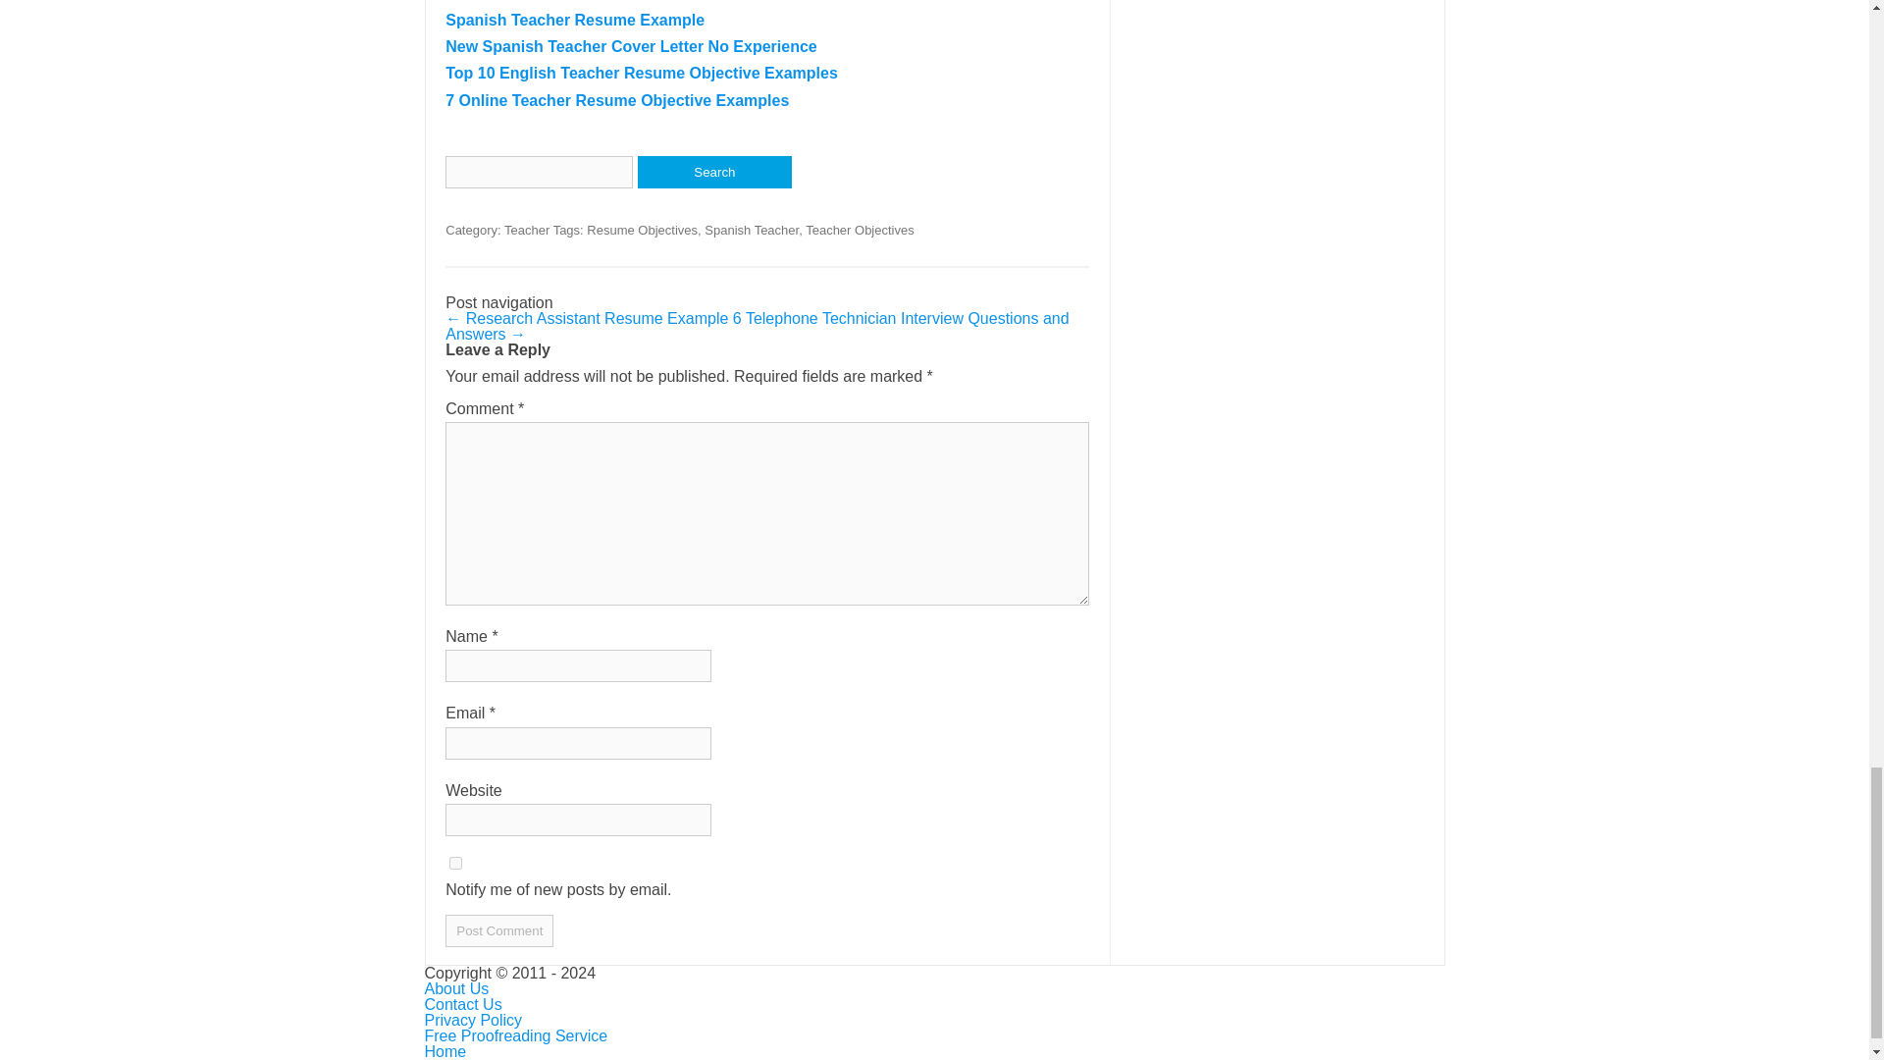  What do you see at coordinates (455, 989) in the screenshot?
I see `About Us` at bounding box center [455, 989].